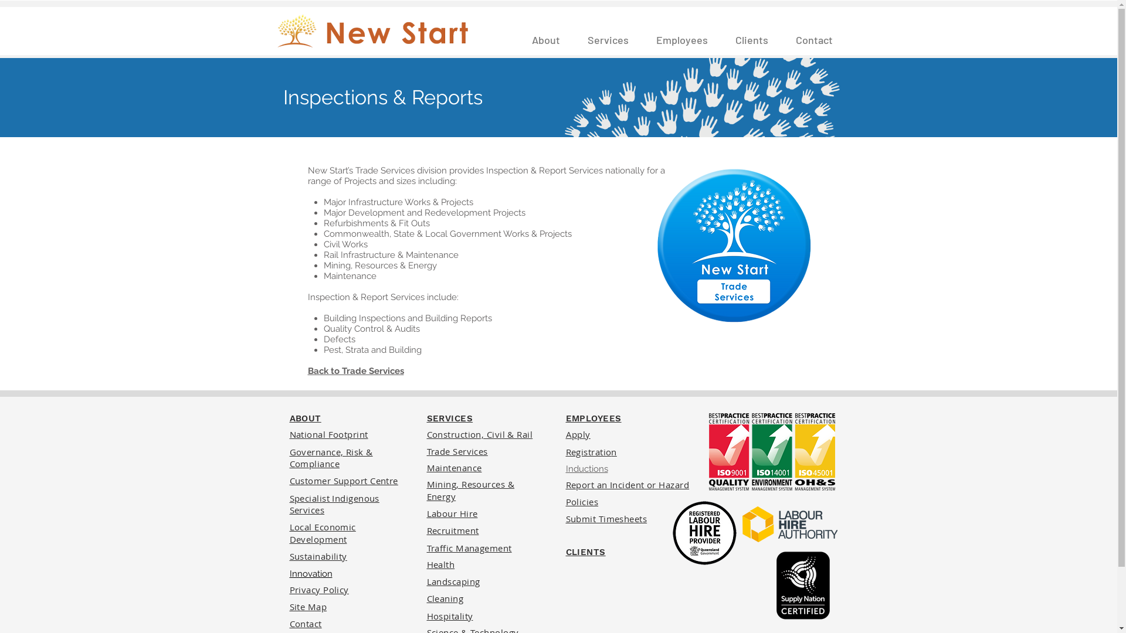 This screenshot has width=1126, height=633. What do you see at coordinates (305, 418) in the screenshot?
I see `ABOUT` at bounding box center [305, 418].